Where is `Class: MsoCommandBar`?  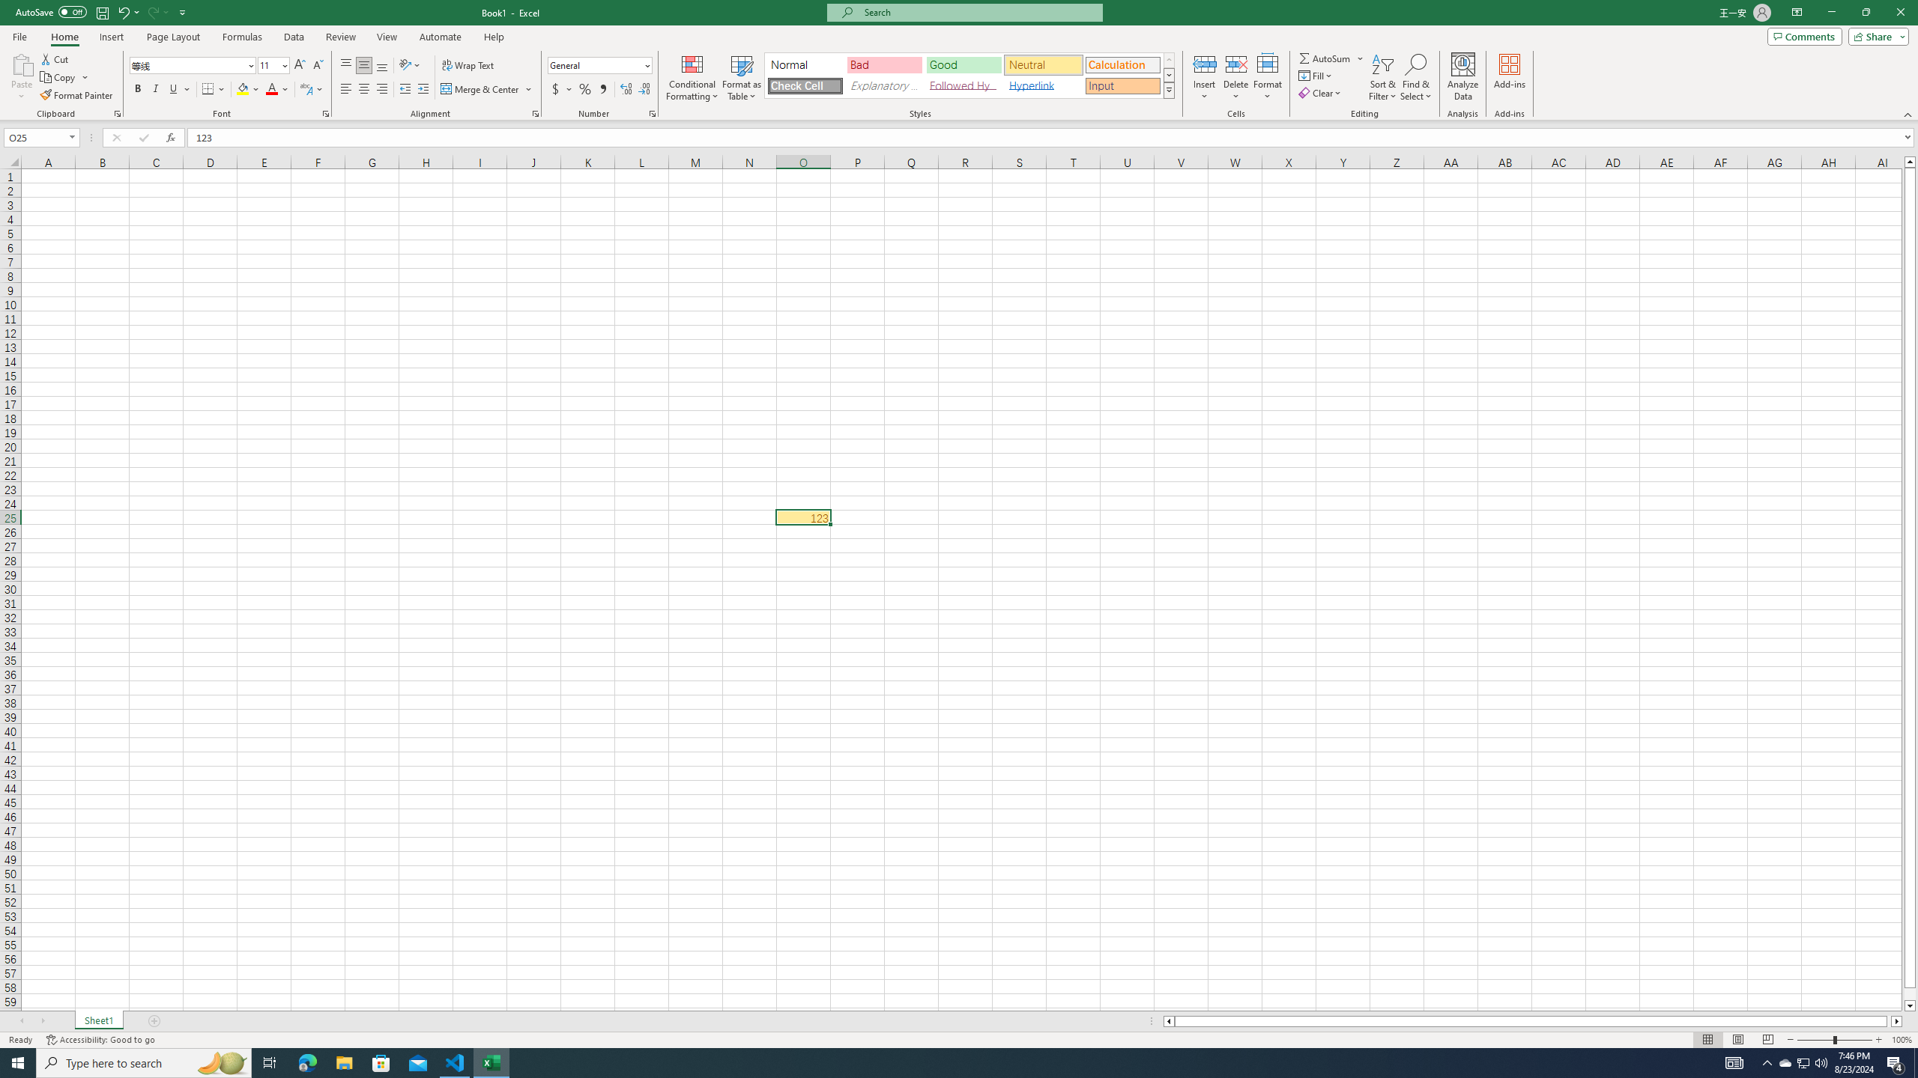
Class: MsoCommandBar is located at coordinates (959, 60).